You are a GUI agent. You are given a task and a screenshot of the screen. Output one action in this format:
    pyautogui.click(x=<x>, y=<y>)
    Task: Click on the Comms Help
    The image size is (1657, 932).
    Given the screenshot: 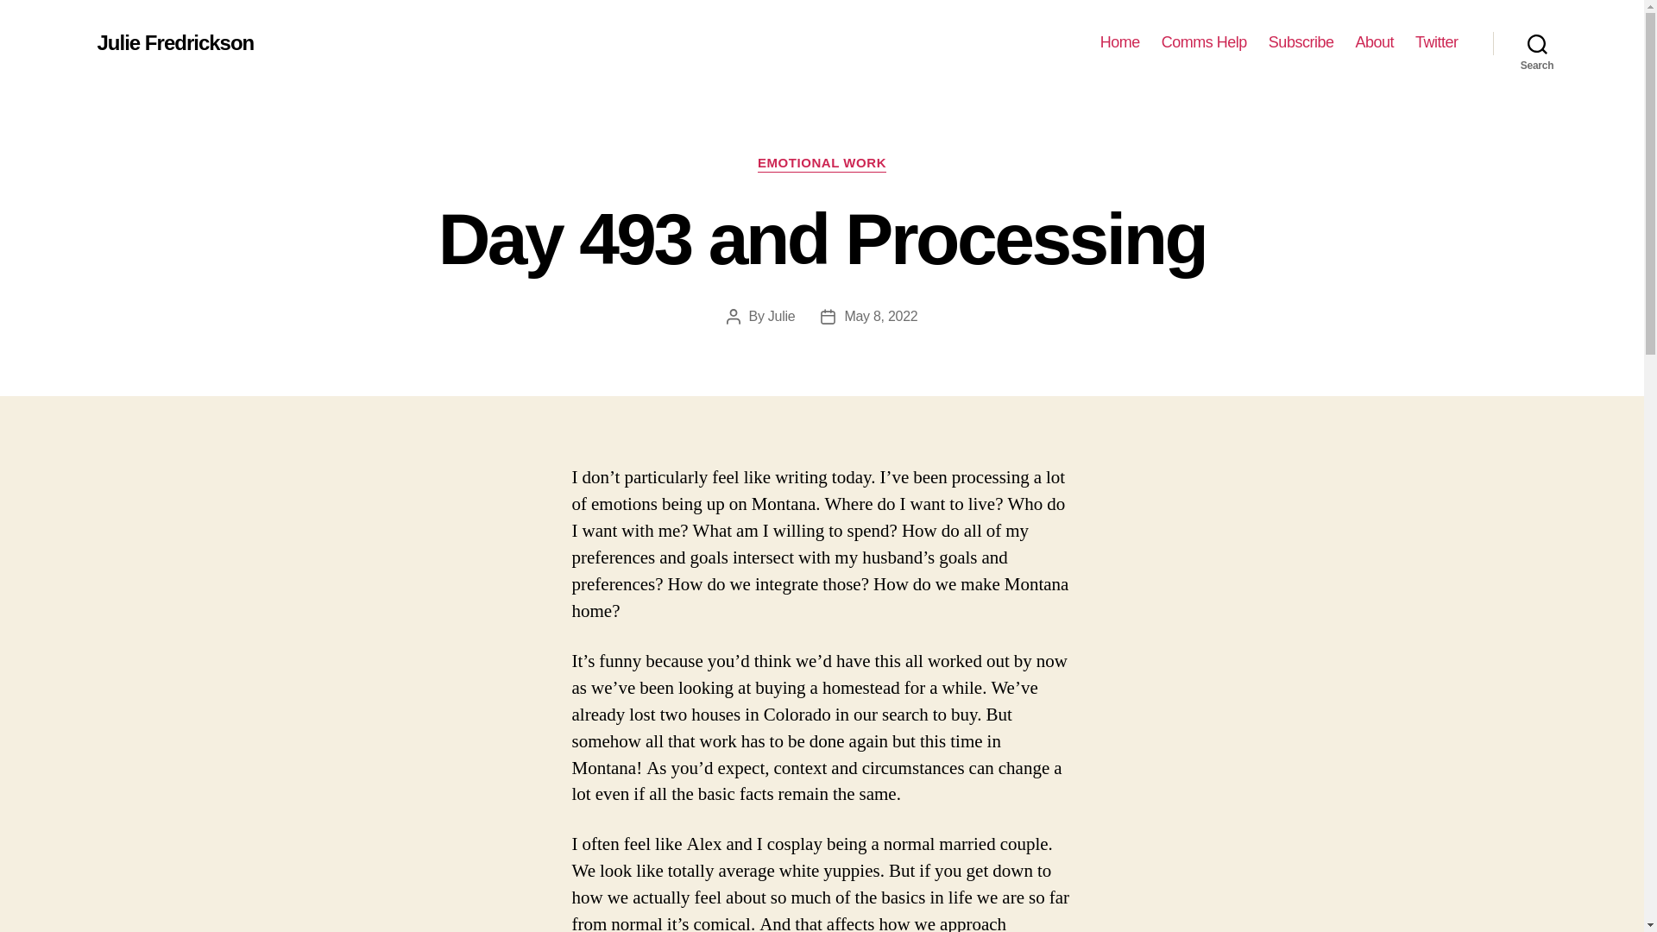 What is the action you would take?
    pyautogui.click(x=1204, y=42)
    